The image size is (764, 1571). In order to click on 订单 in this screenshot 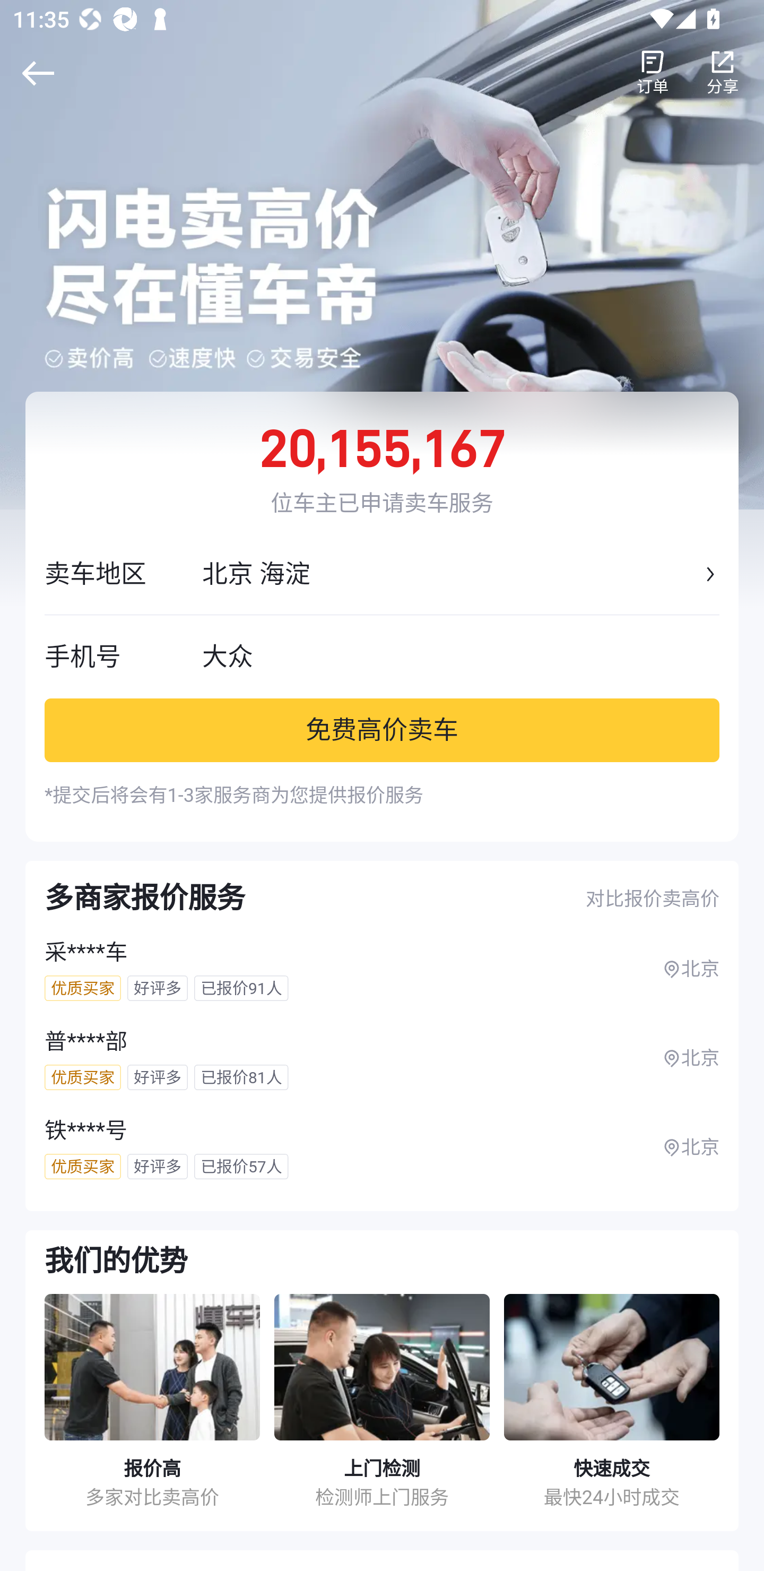, I will do `click(653, 73)`.